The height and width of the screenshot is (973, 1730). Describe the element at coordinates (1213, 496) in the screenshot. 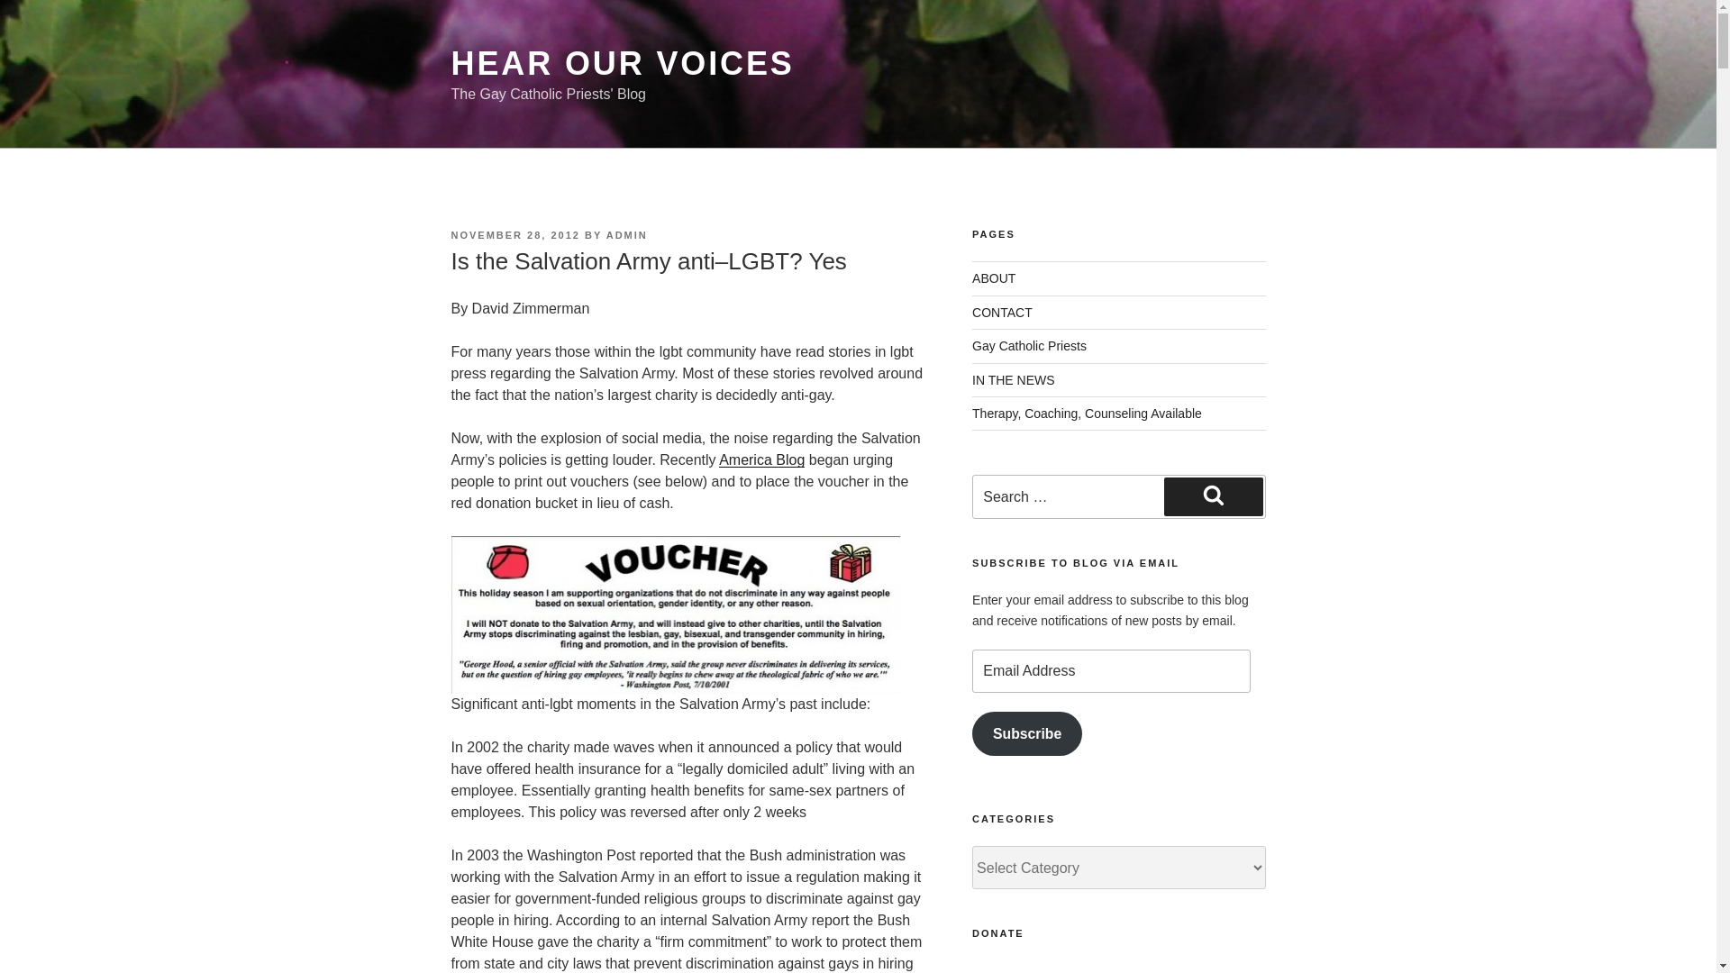

I see `Search` at that location.